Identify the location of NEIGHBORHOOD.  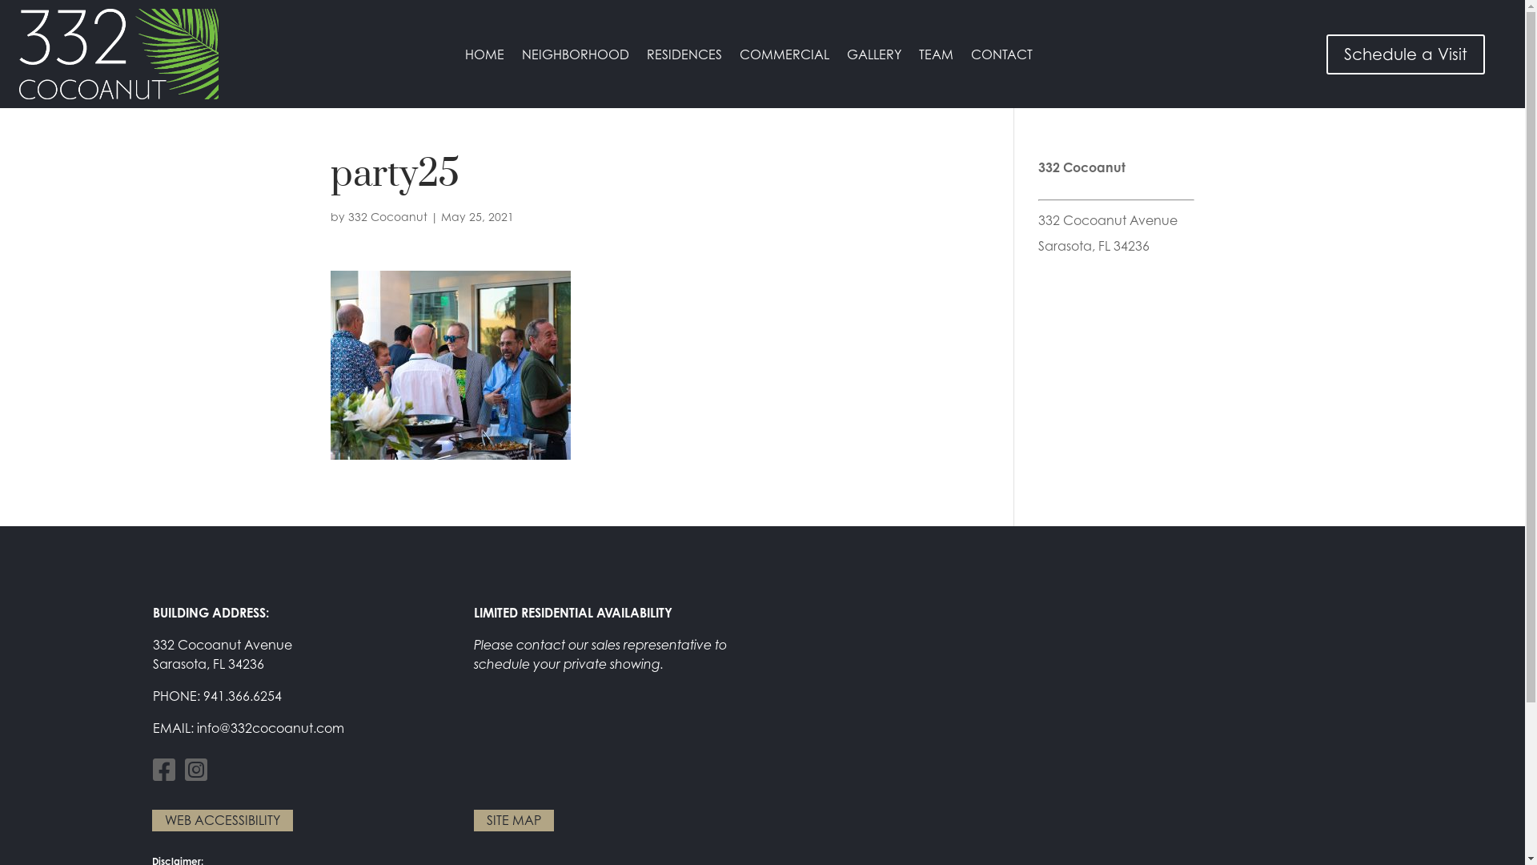
(576, 57).